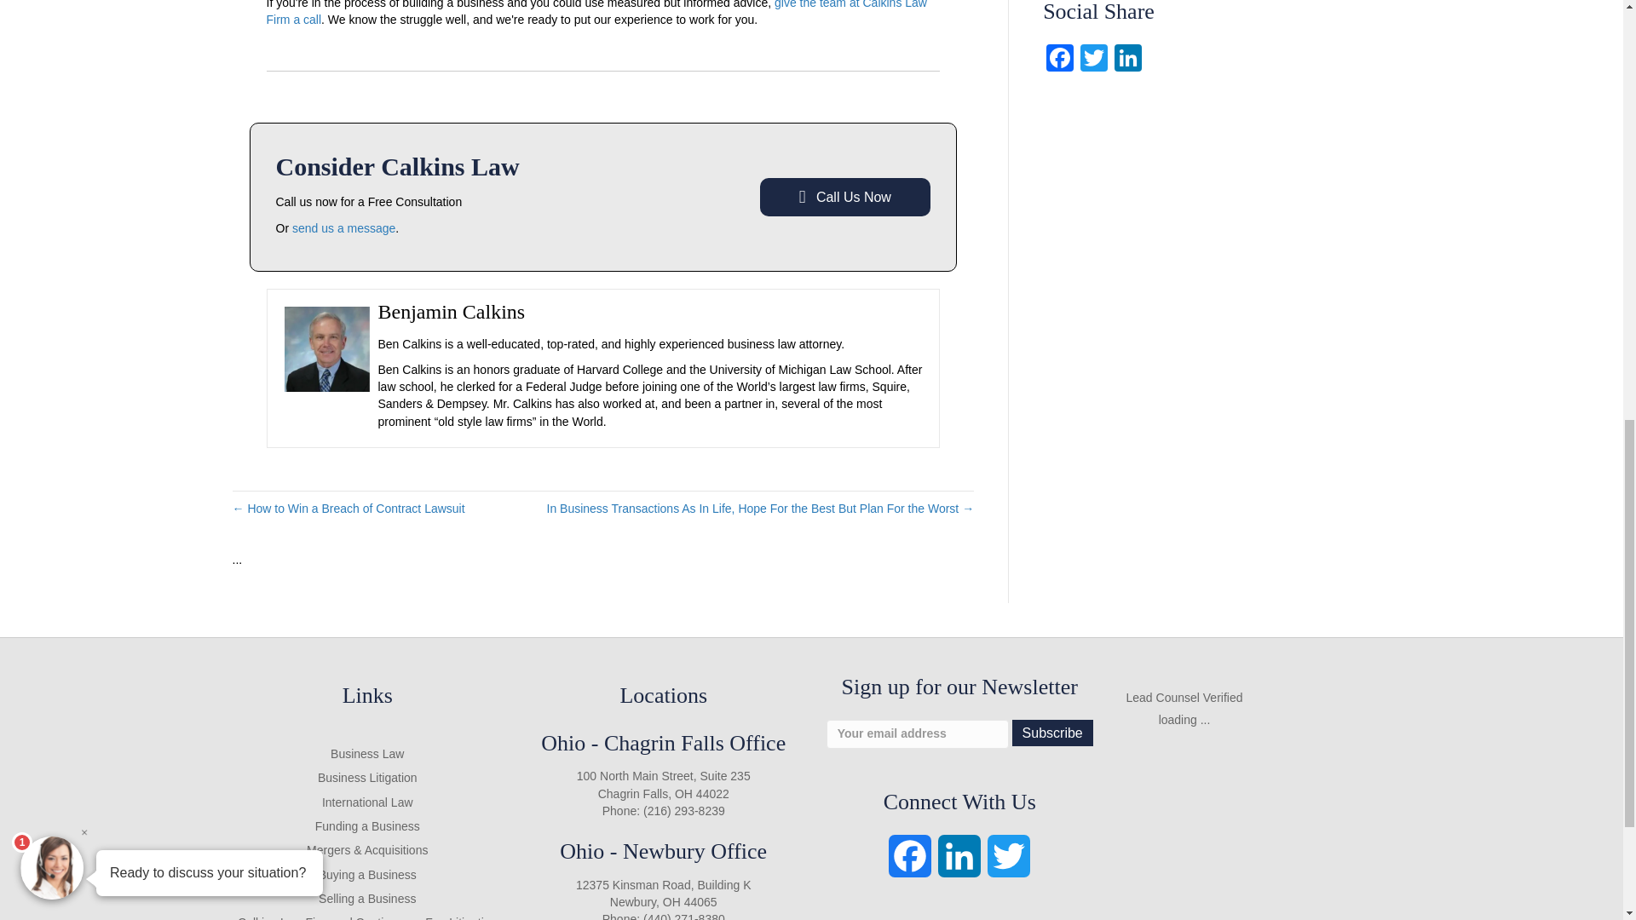 The height and width of the screenshot is (920, 1636). What do you see at coordinates (1060, 60) in the screenshot?
I see `Facebook` at bounding box center [1060, 60].